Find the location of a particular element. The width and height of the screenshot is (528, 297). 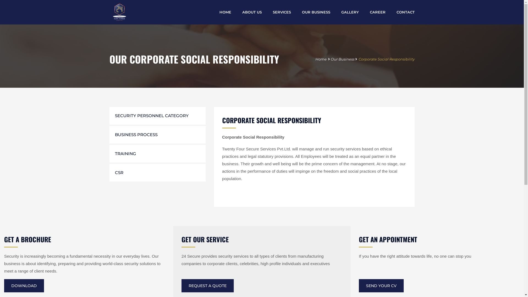

BUSINESS PROCESS is located at coordinates (158, 135).